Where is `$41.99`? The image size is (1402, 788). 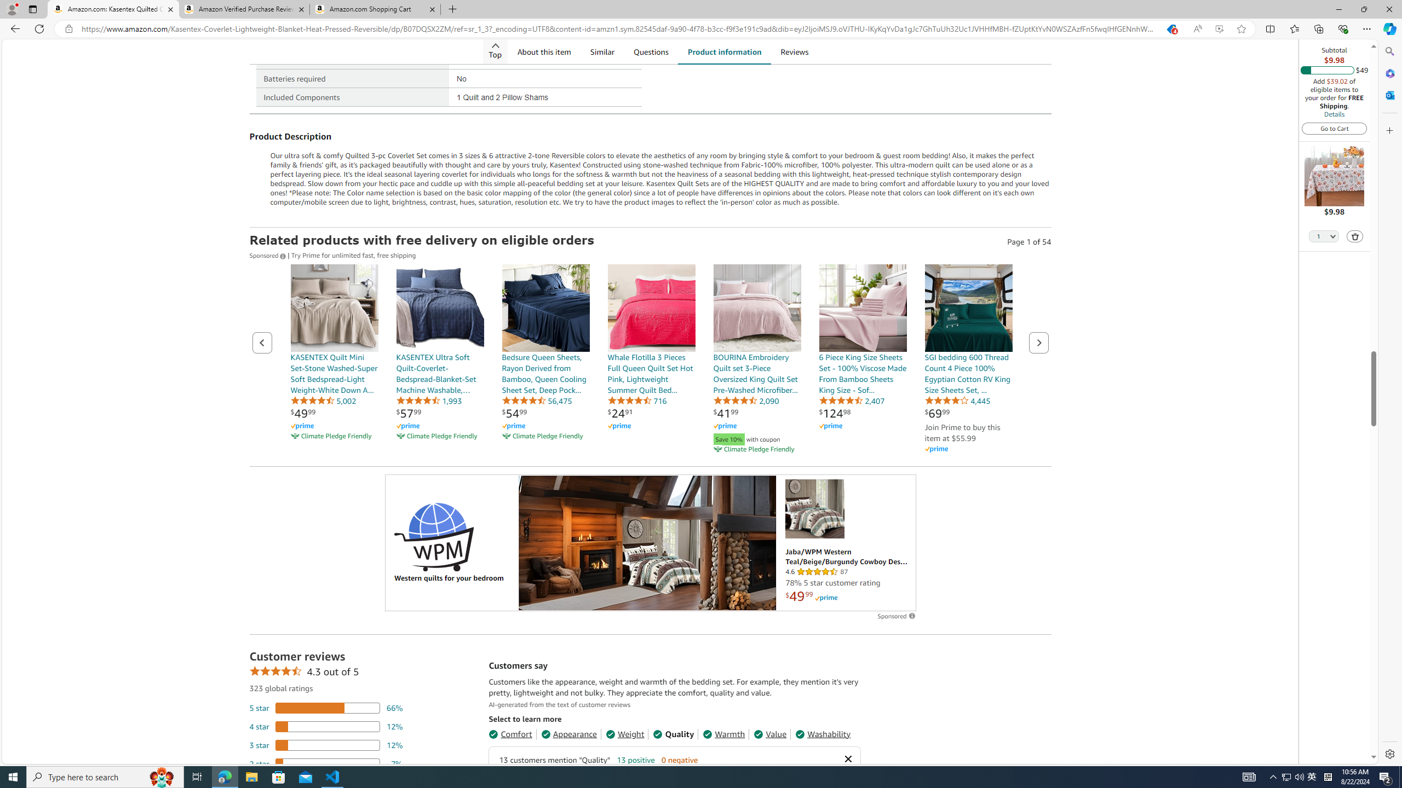 $41.99 is located at coordinates (726, 413).